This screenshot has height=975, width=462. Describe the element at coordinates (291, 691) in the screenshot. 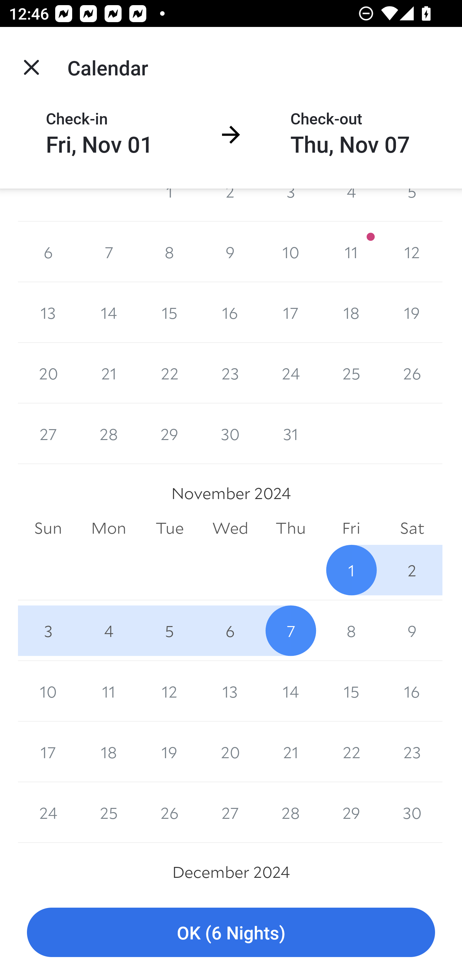

I see `14 14 November 2024` at that location.